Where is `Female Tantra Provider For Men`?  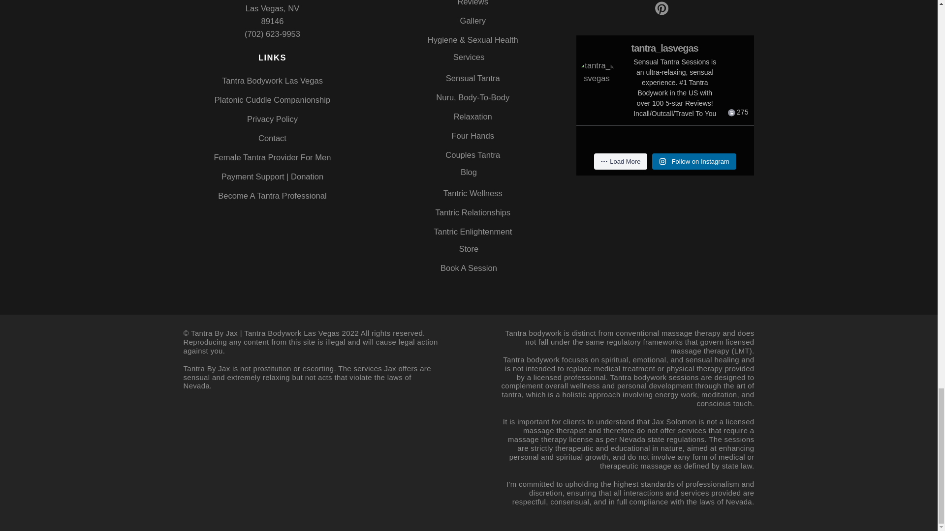 Female Tantra Provider For Men is located at coordinates (272, 157).